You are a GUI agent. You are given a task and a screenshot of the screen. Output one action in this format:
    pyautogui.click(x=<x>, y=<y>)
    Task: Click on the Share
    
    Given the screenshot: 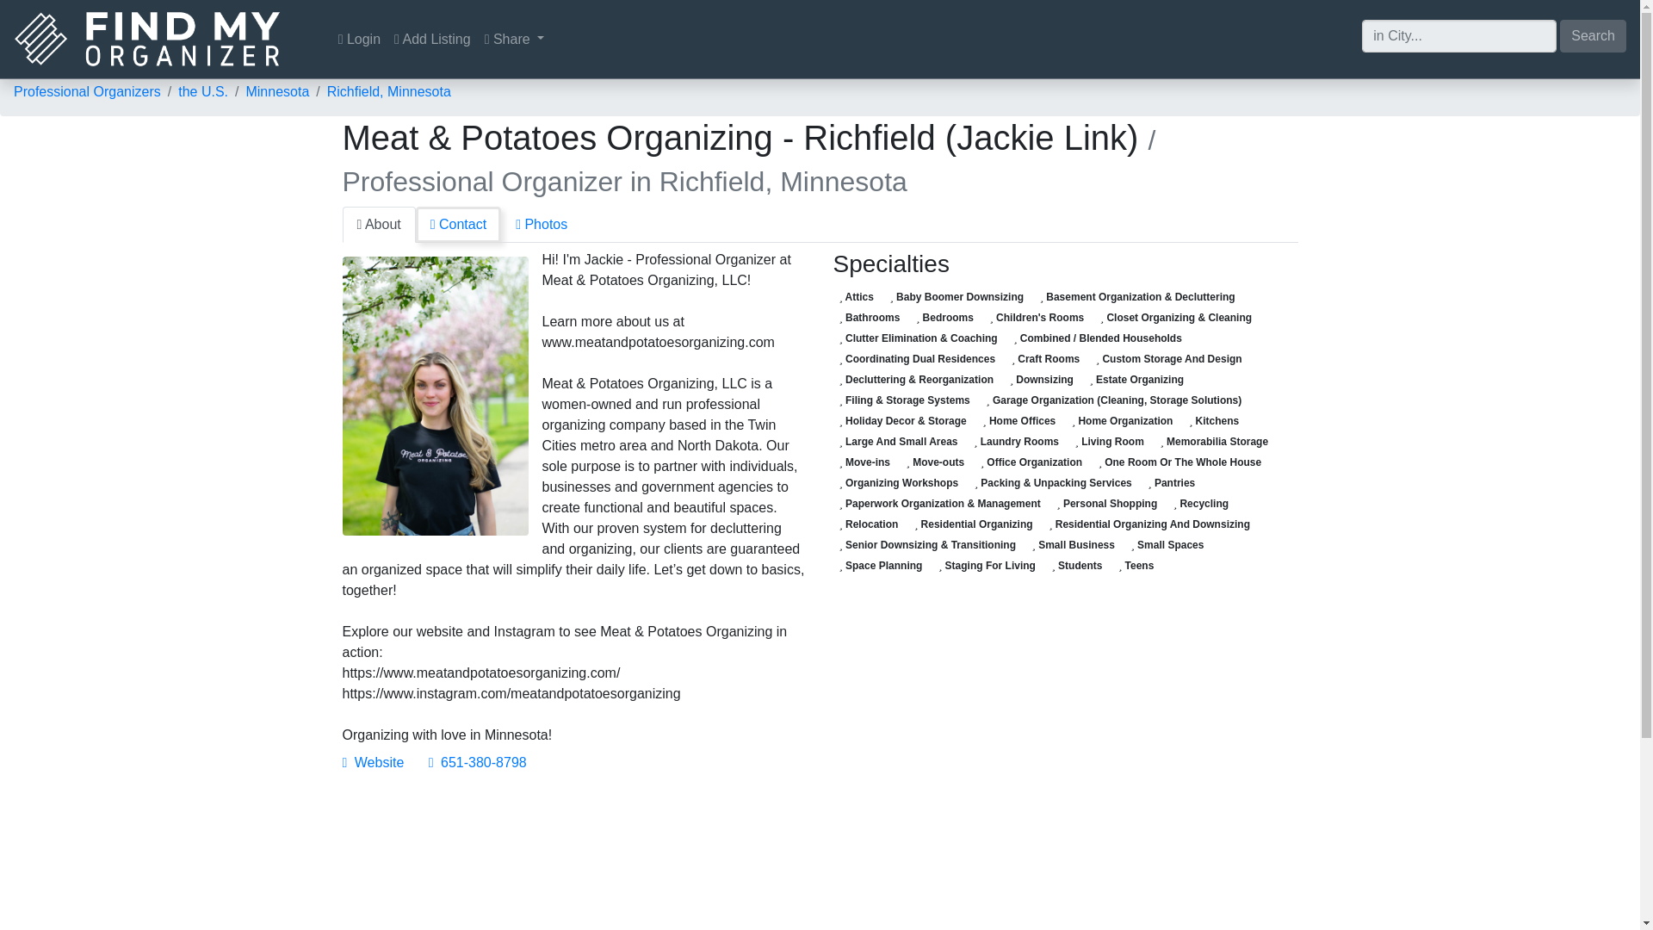 What is the action you would take?
    pyautogui.click(x=515, y=39)
    